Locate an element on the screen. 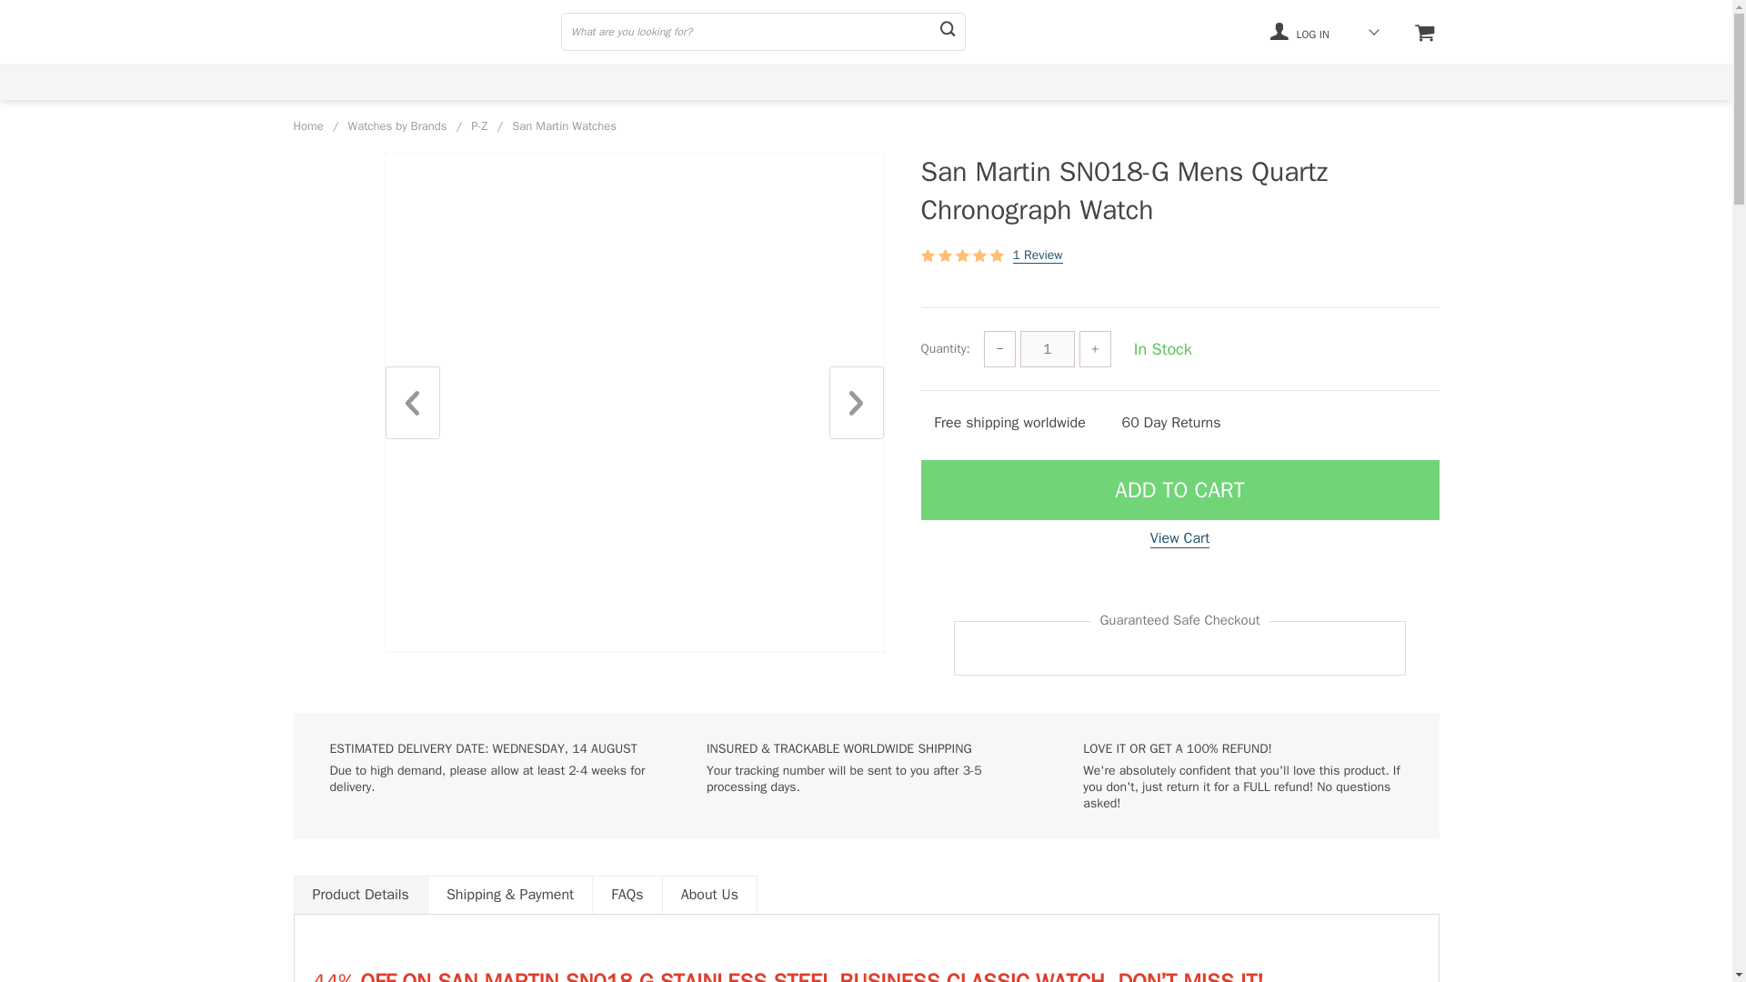  LOG IN is located at coordinates (1299, 31).